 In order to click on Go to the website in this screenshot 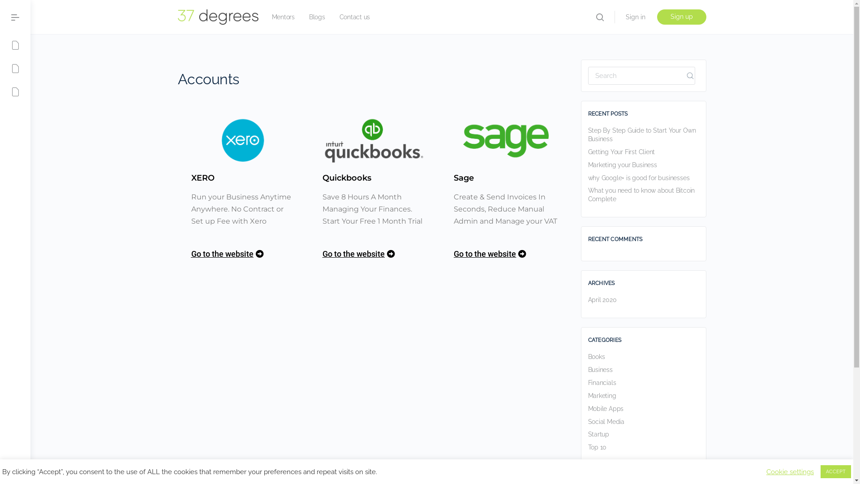, I will do `click(490, 256)`.